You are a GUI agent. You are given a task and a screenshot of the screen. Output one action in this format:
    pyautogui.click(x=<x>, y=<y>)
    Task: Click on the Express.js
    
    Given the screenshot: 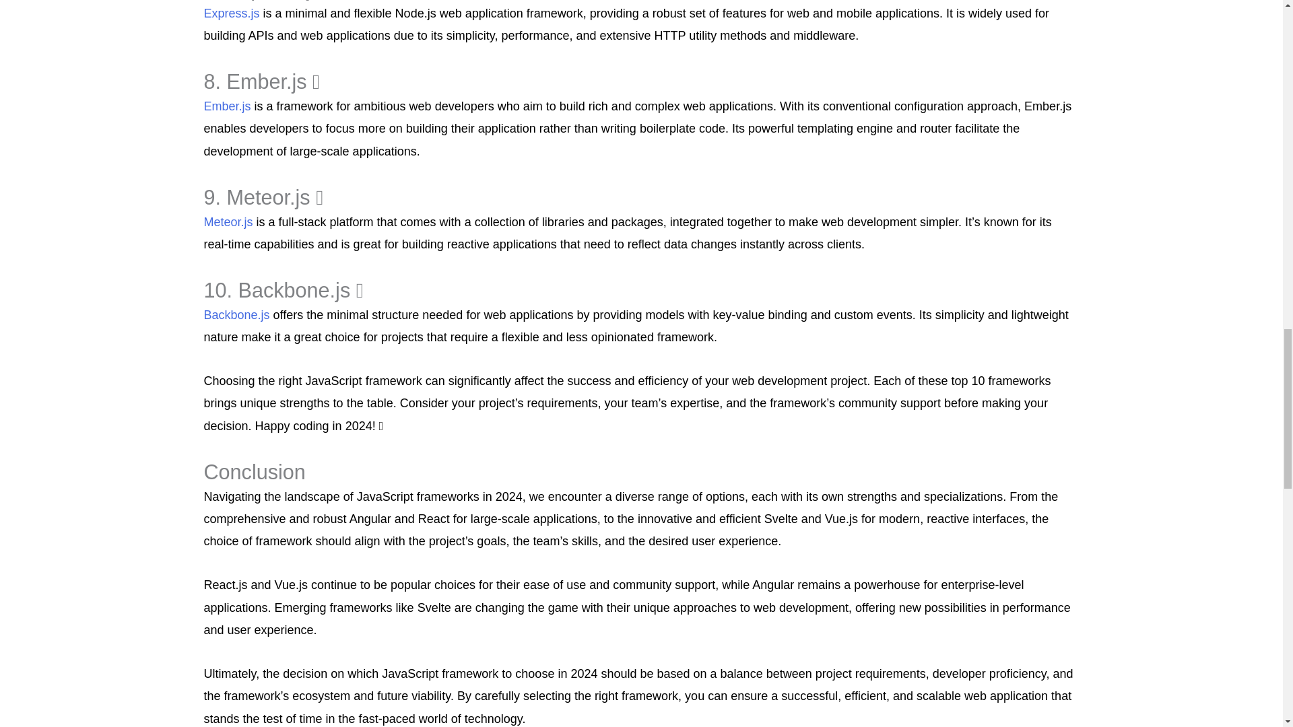 What is the action you would take?
    pyautogui.click(x=231, y=13)
    